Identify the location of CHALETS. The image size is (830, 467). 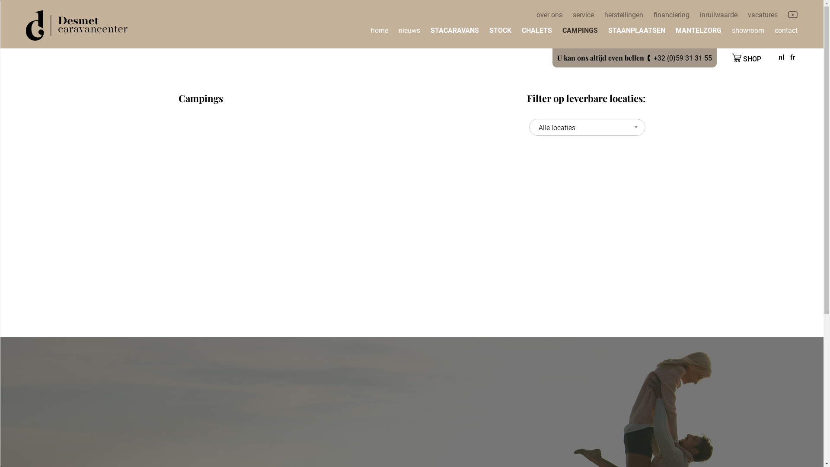
(537, 31).